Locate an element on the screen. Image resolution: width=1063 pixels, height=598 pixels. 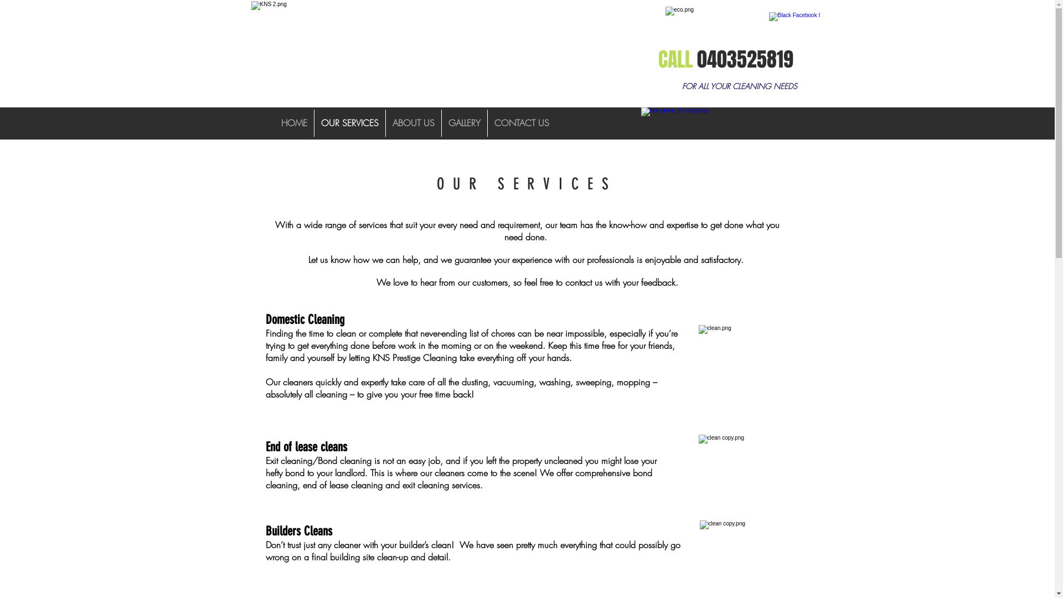
GALLERY is located at coordinates (465, 123).